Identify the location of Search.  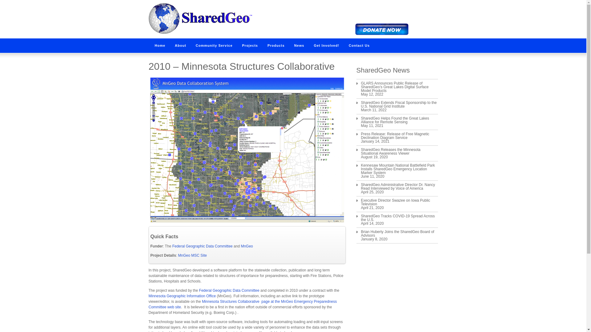
(402, 23).